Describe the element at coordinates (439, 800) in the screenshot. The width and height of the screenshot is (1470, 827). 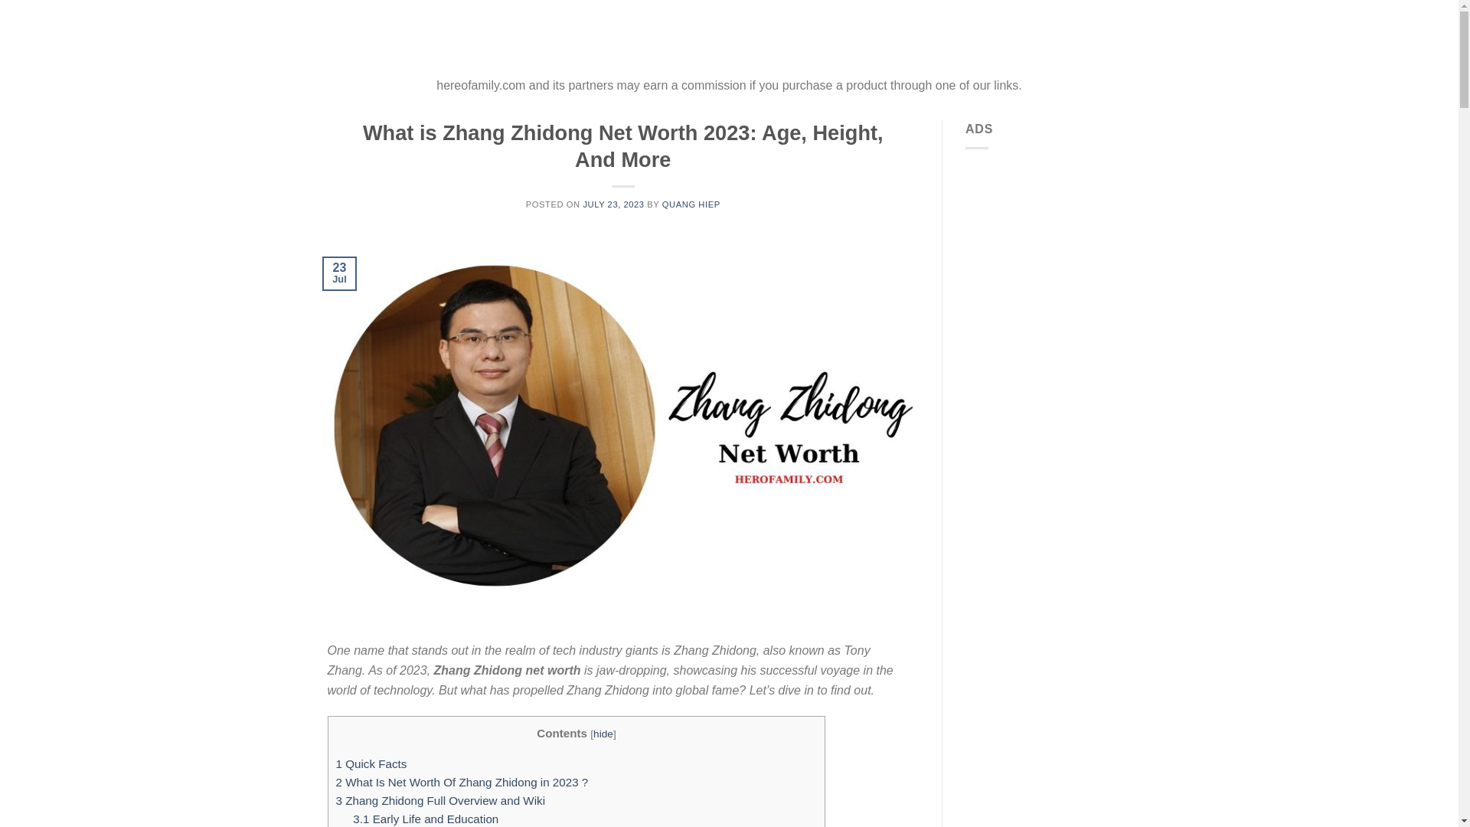
I see `3 Zhang Zhidong Full Overview and Wiki` at that location.